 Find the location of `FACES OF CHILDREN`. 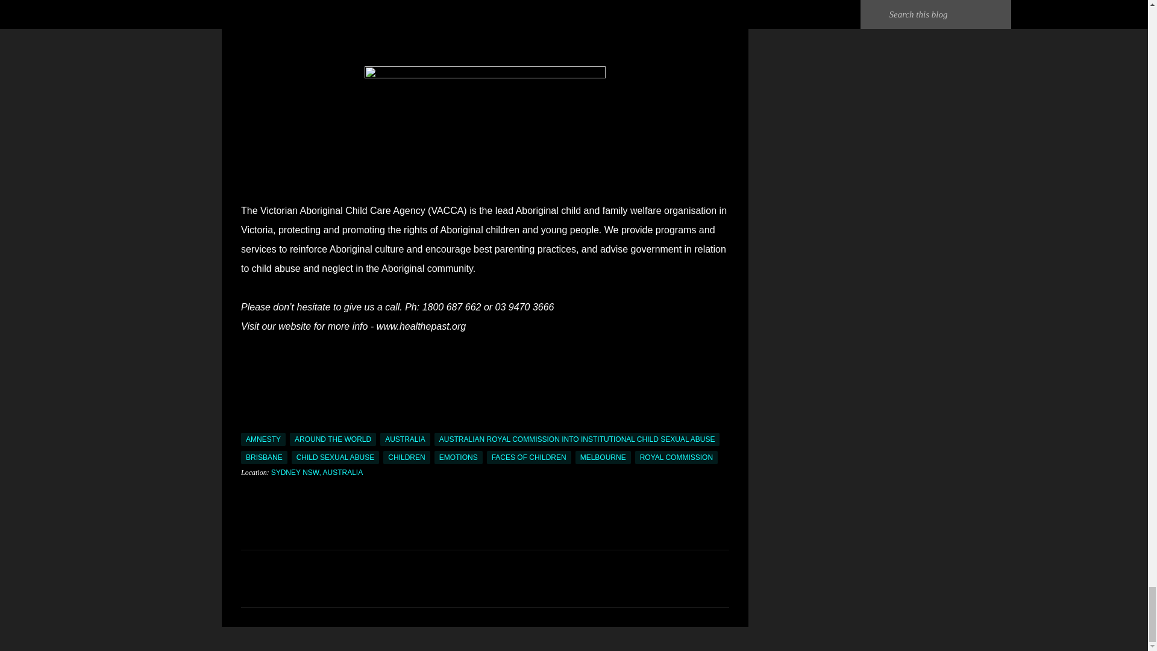

FACES OF CHILDREN is located at coordinates (529, 458).